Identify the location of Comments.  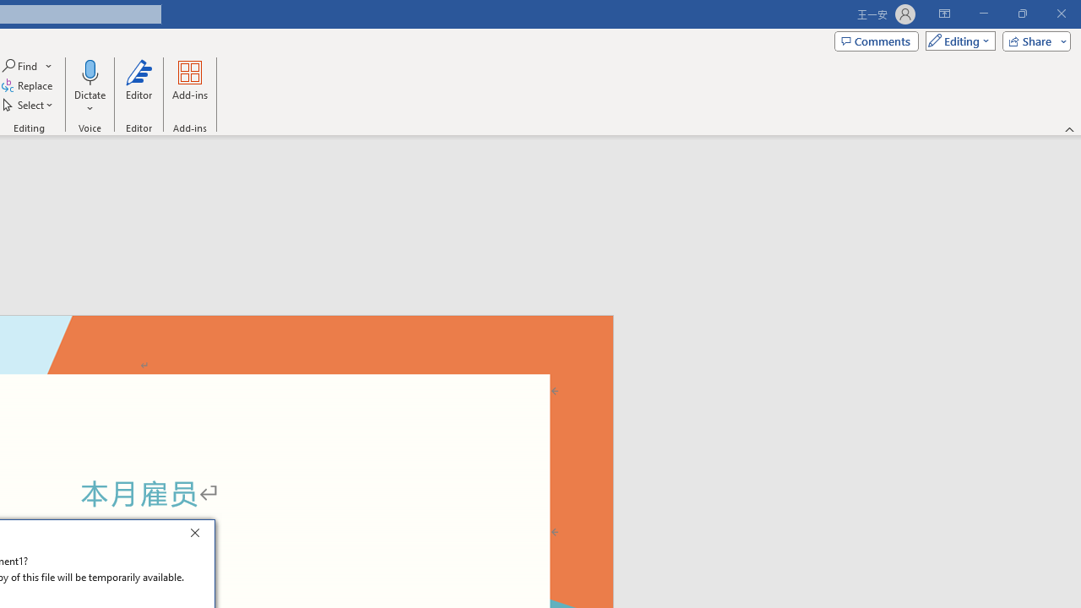
(877, 41).